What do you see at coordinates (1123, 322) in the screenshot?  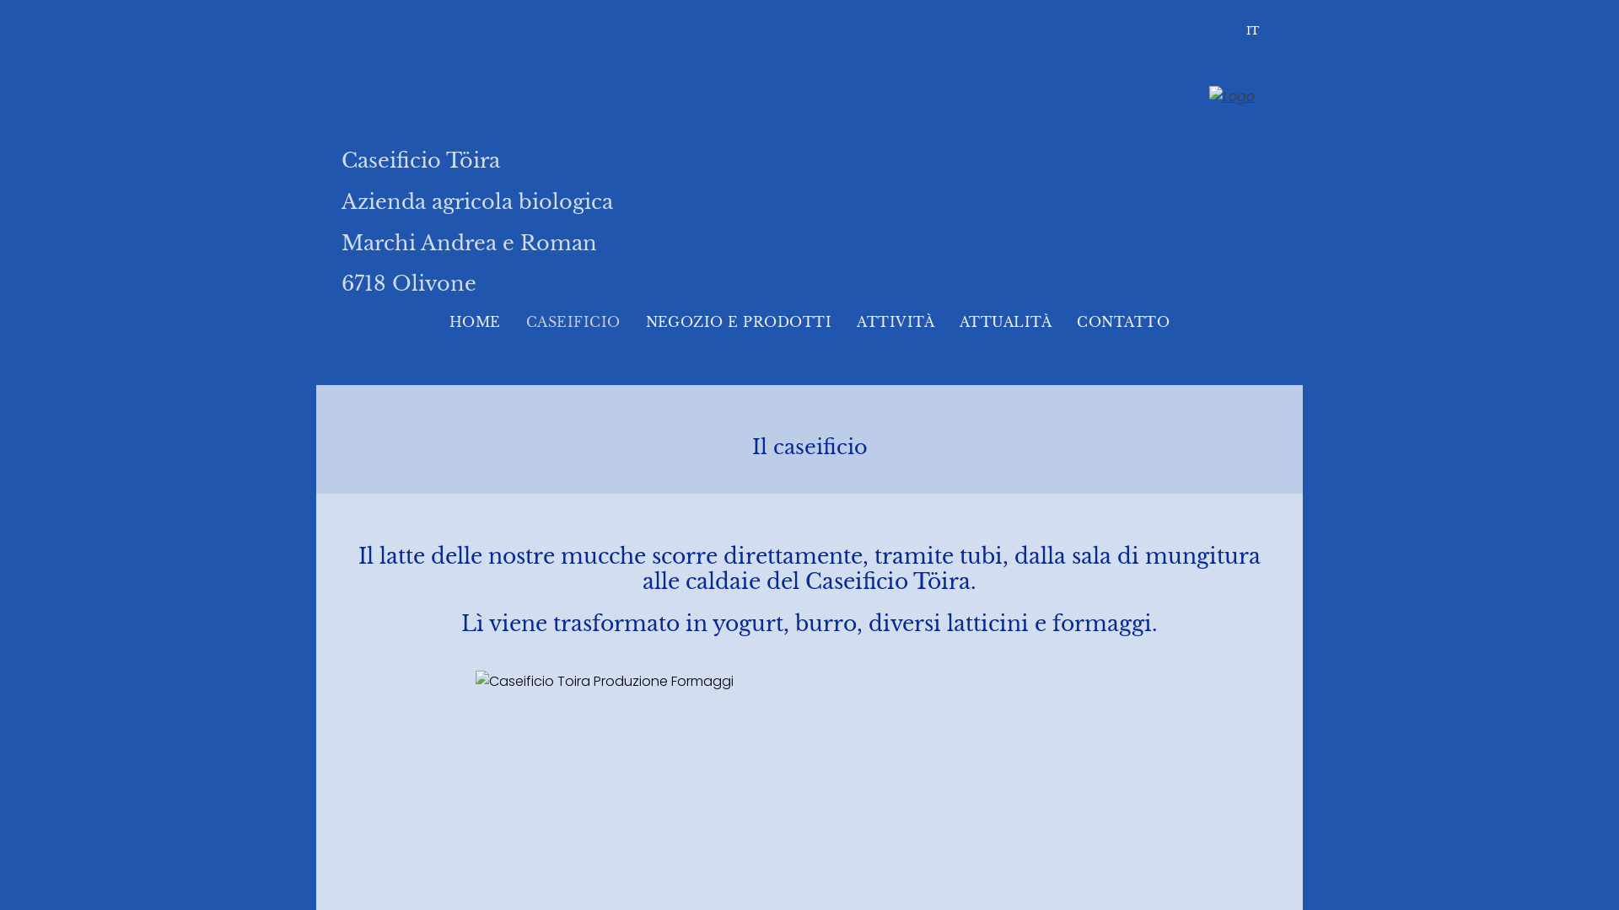 I see `CONTATTO` at bounding box center [1123, 322].